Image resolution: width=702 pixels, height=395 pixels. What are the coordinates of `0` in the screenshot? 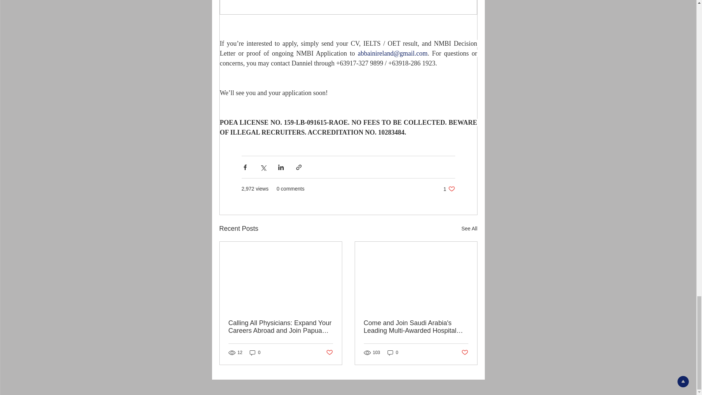 It's located at (255, 353).